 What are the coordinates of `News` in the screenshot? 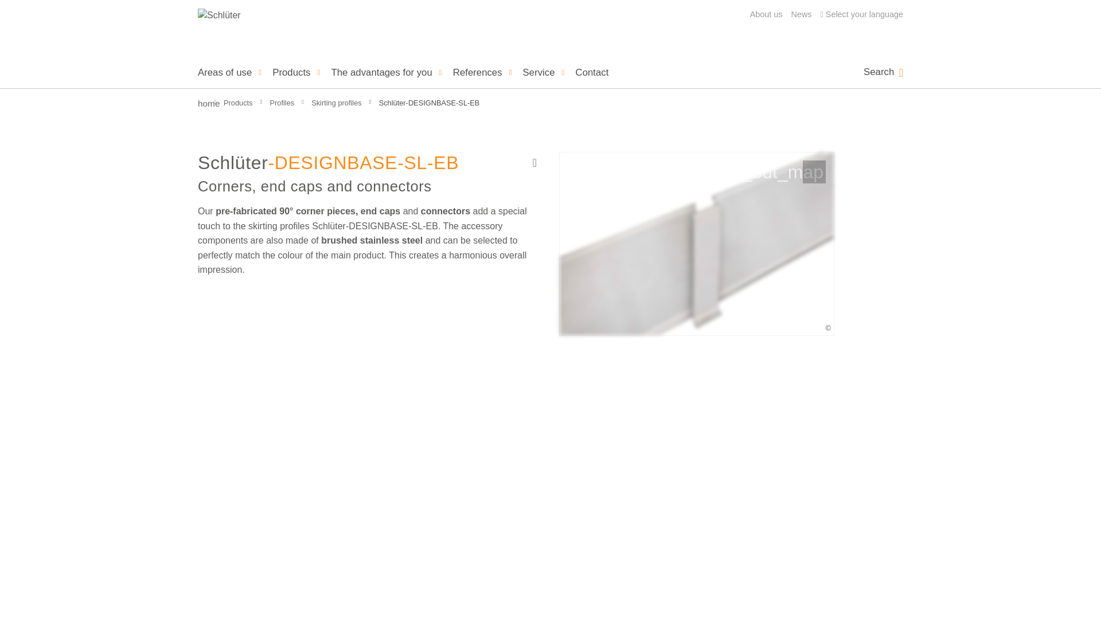 It's located at (802, 15).